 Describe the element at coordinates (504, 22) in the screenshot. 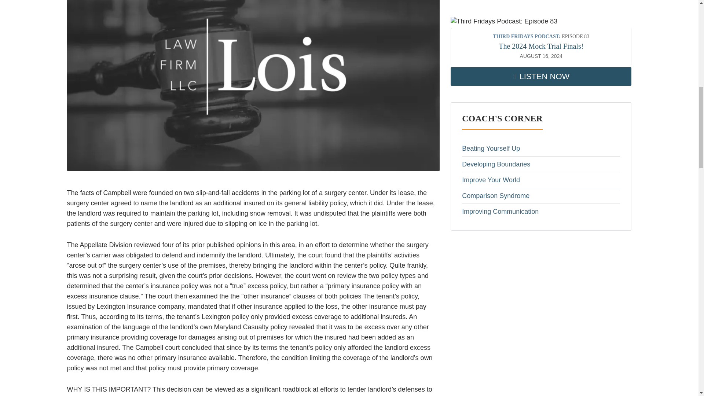

I see `Third Fridays Podcast: Episode 83` at that location.